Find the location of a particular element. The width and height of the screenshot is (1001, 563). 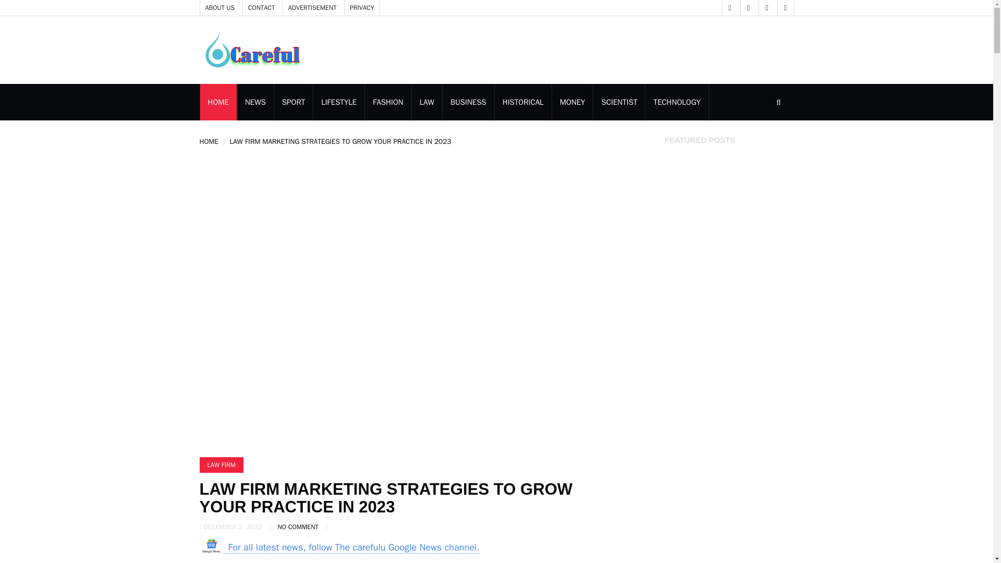

HOME is located at coordinates (209, 141).